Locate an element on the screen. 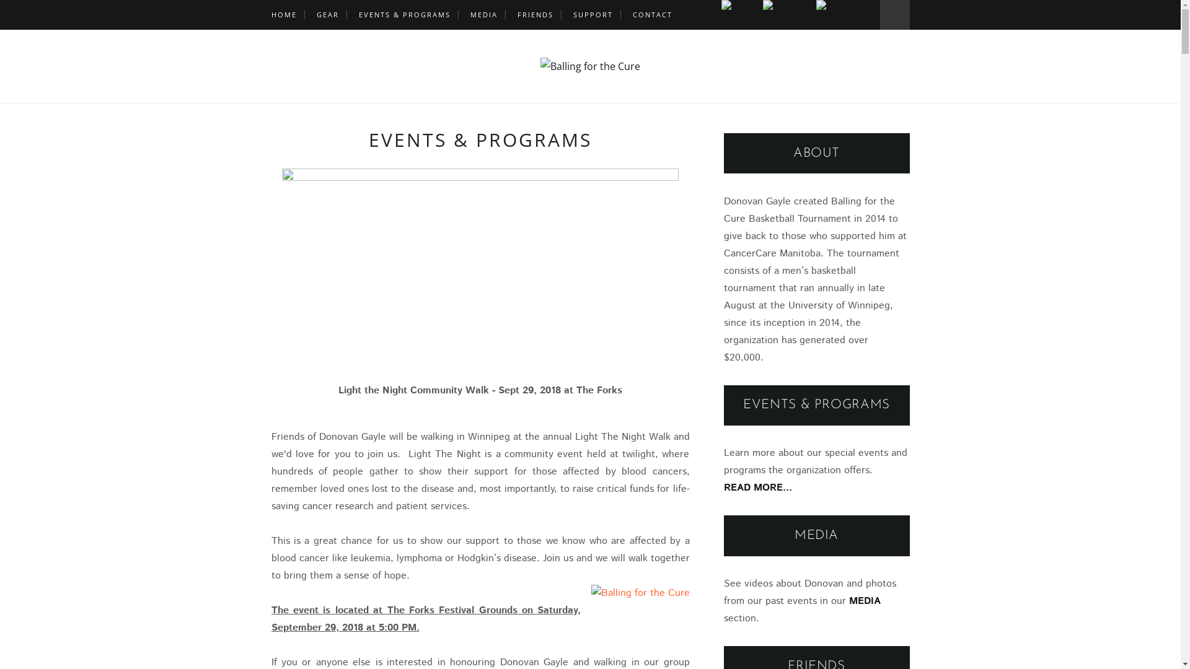 The height and width of the screenshot is (669, 1190). CONTACT is located at coordinates (652, 15).